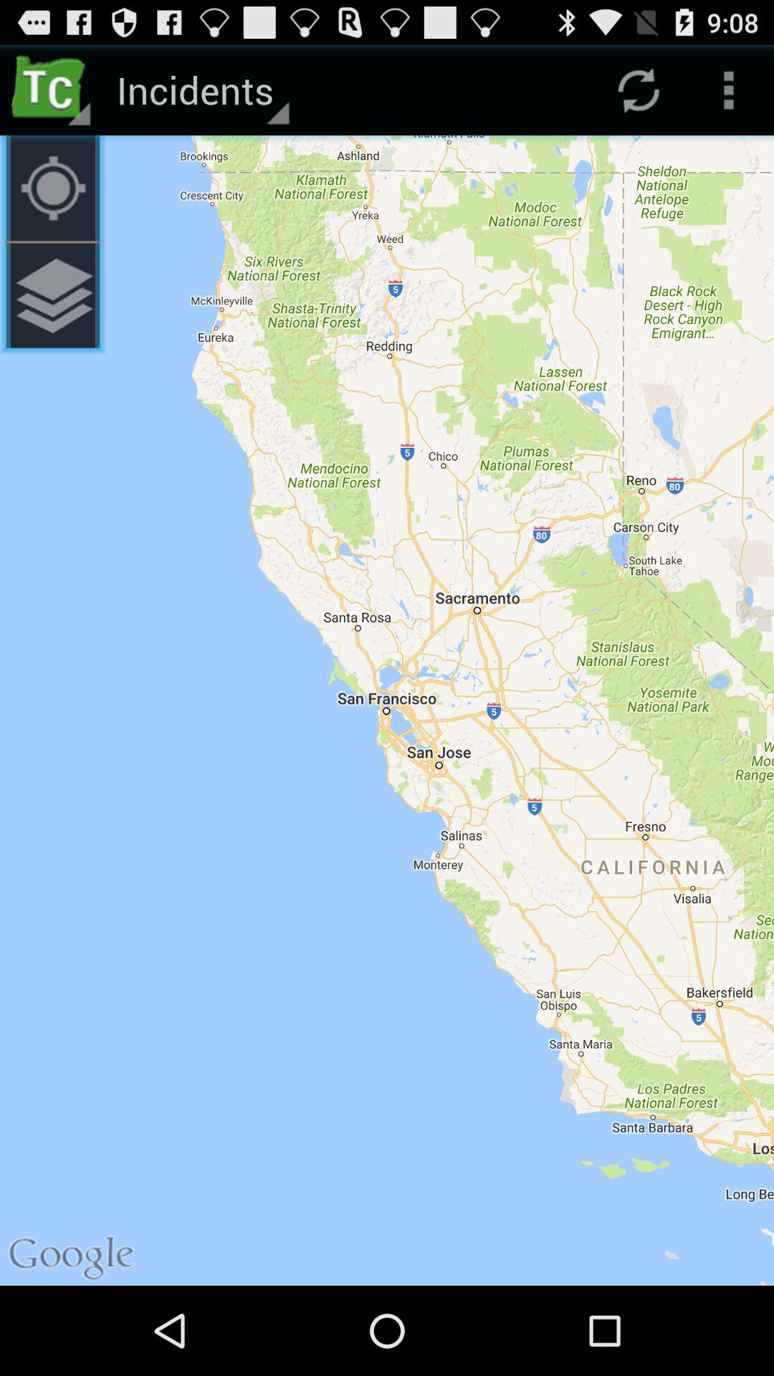 Image resolution: width=774 pixels, height=1376 pixels. I want to click on launch item to the left of incidents app, so click(53, 188).